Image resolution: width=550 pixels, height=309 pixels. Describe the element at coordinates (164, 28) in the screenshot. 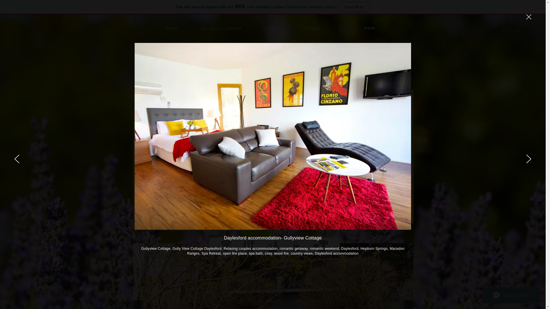

I see `home` at that location.